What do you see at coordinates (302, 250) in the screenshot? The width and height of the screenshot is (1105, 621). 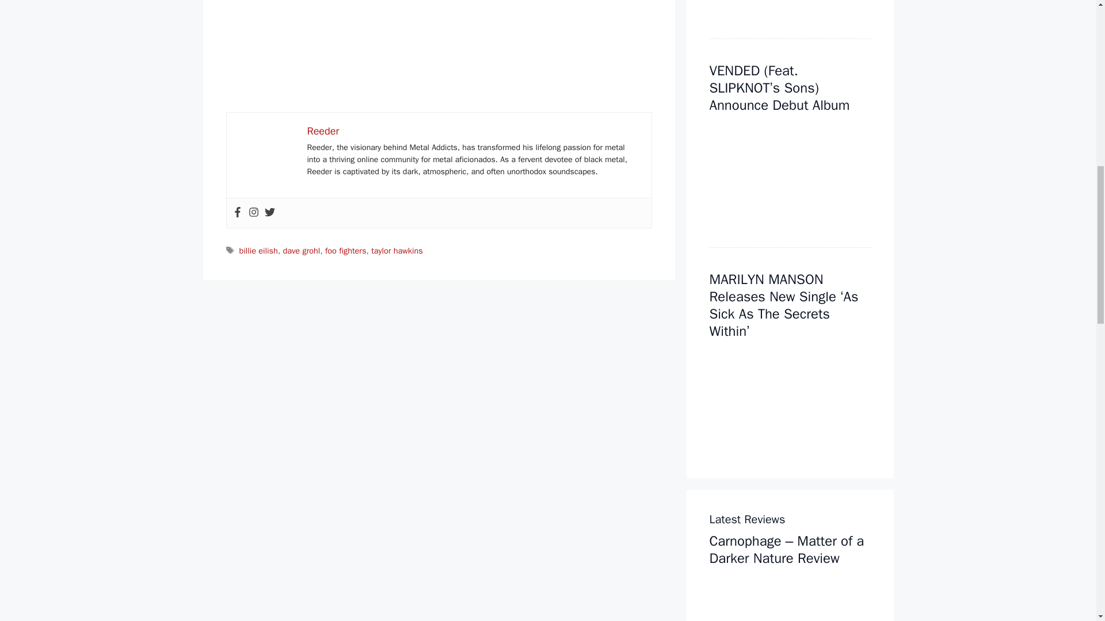 I see `dave grohl` at bounding box center [302, 250].